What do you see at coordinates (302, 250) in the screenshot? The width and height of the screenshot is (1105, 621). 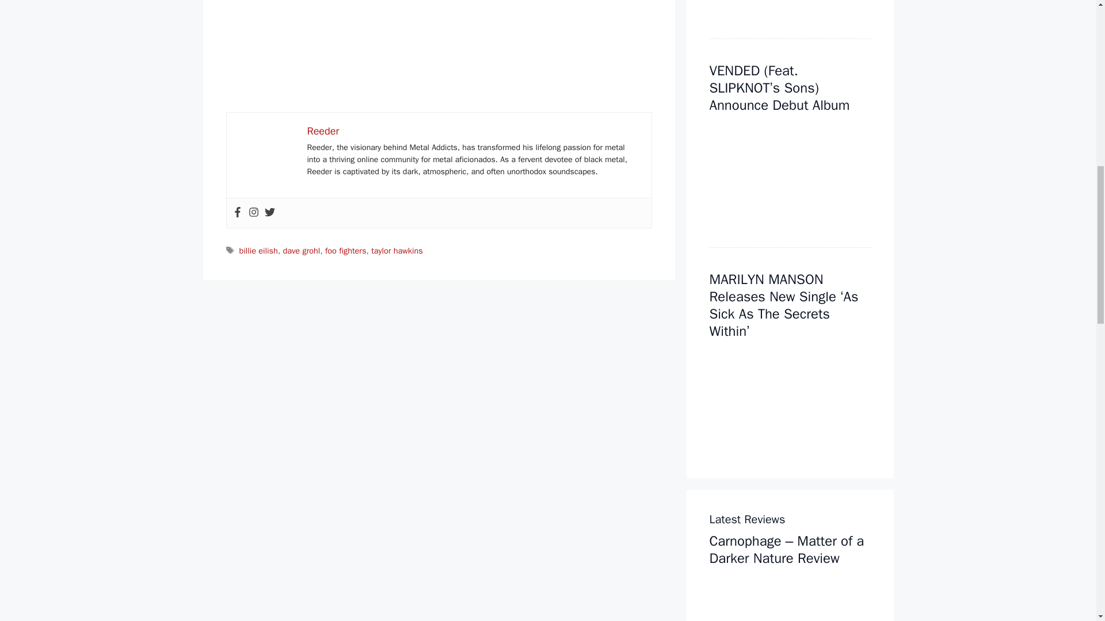 I see `dave grohl` at bounding box center [302, 250].